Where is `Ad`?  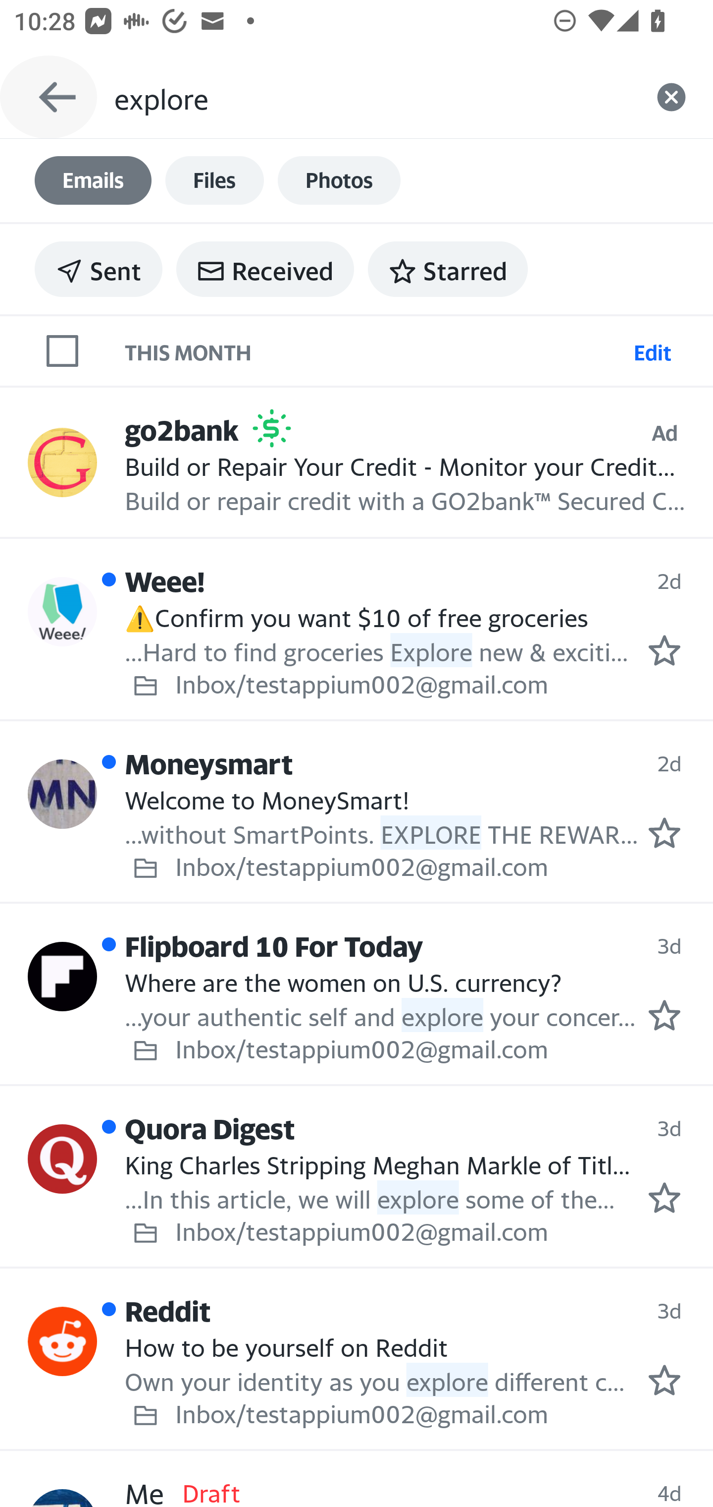 Ad is located at coordinates (664, 432).